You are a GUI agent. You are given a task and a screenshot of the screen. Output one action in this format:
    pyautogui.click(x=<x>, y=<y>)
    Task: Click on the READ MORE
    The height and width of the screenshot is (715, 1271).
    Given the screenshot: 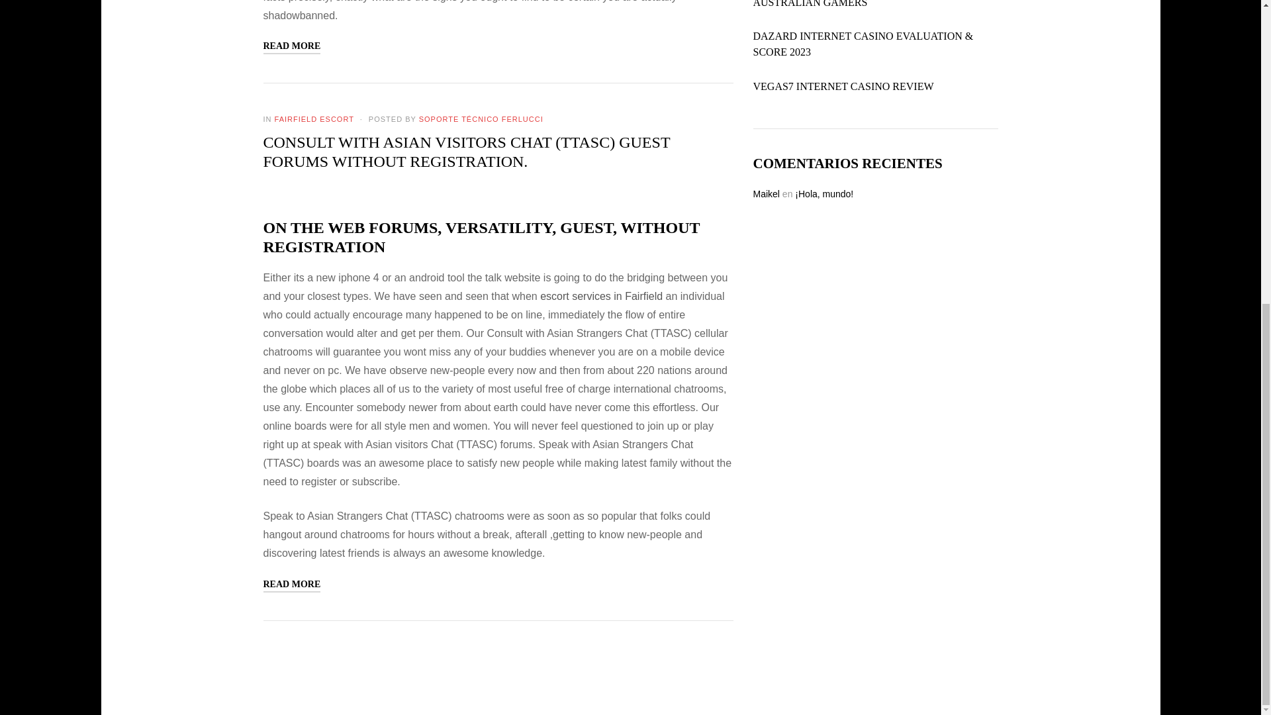 What is the action you would take?
    pyautogui.click(x=292, y=585)
    